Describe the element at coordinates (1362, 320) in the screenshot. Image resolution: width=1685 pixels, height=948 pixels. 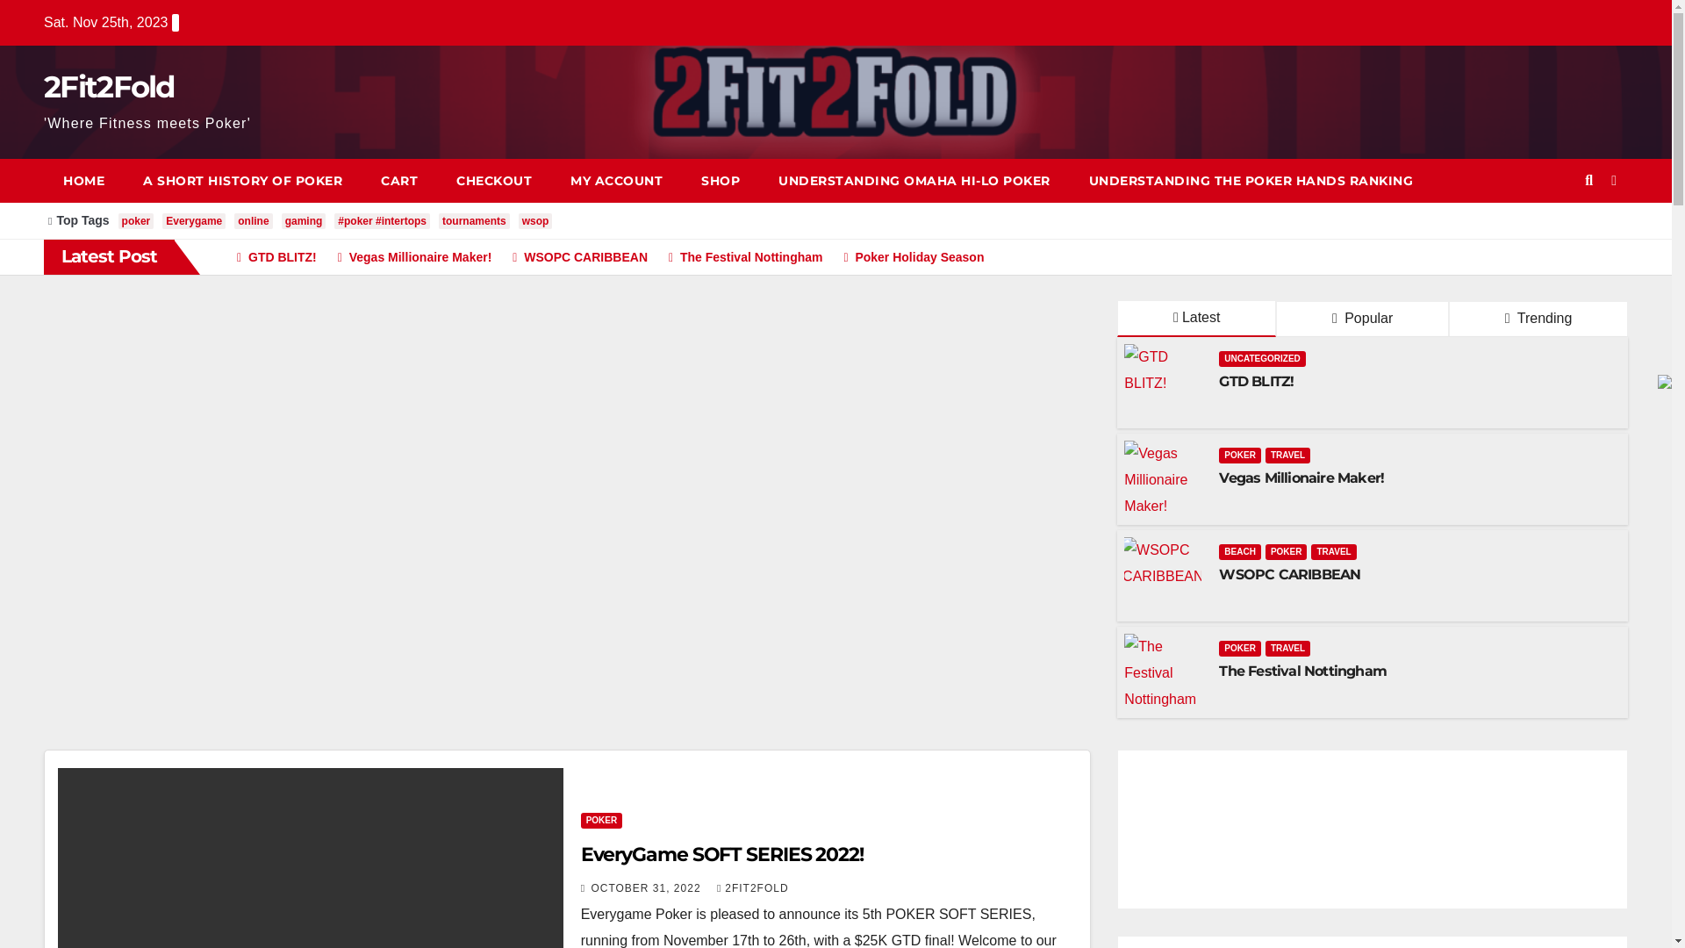
I see `Popular` at that location.